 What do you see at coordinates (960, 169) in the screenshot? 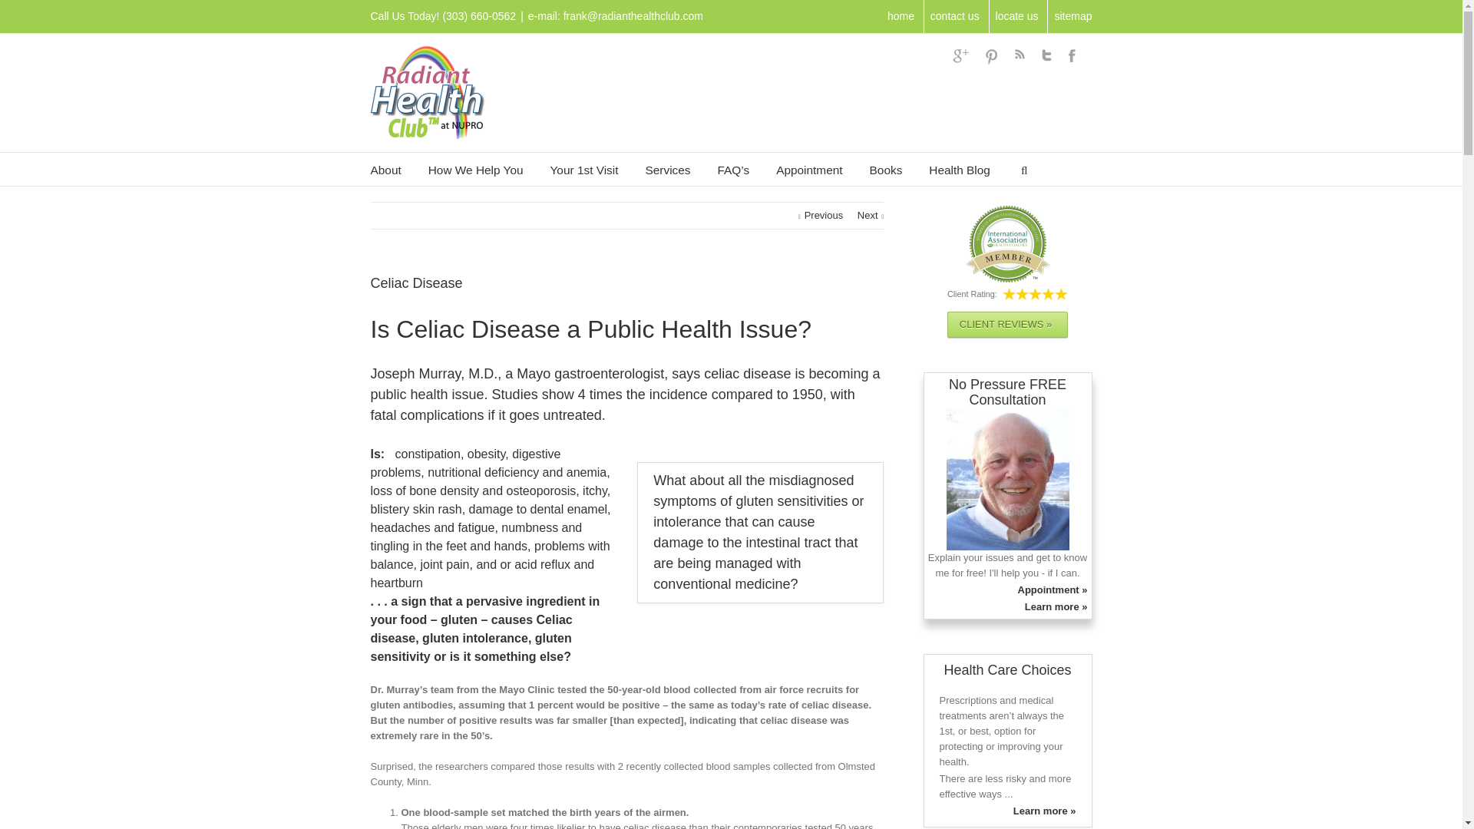
I see `Health Blog` at bounding box center [960, 169].